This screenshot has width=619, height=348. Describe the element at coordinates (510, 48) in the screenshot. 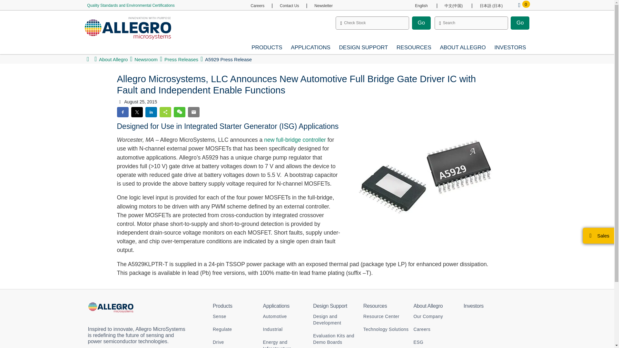

I see `INVESTORS` at that location.